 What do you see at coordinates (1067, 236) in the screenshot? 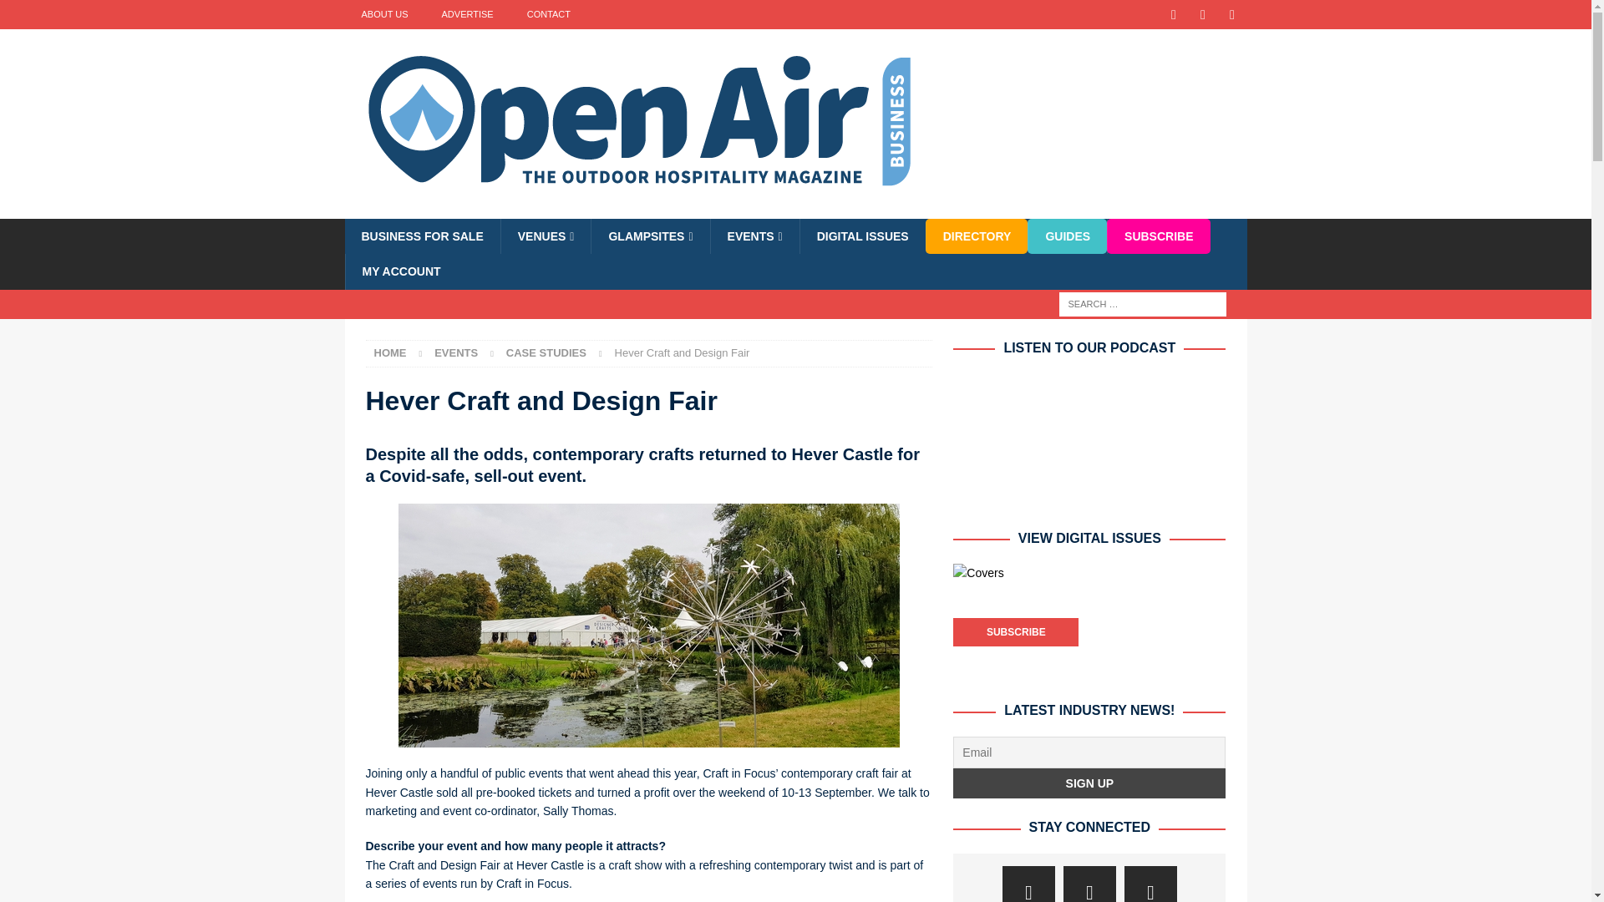
I see `GUIDES` at bounding box center [1067, 236].